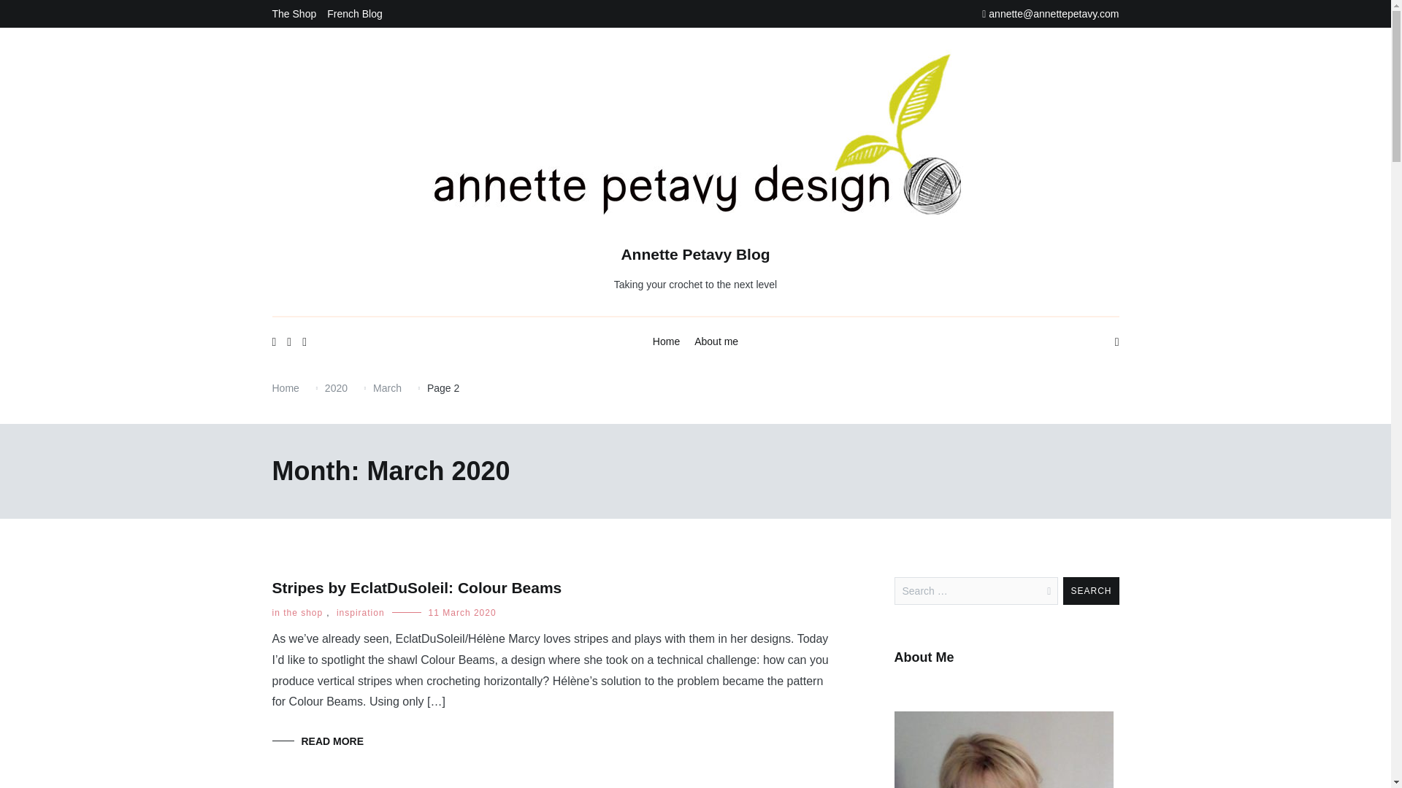 This screenshot has height=788, width=1402. Describe the element at coordinates (336, 388) in the screenshot. I see `2020` at that location.